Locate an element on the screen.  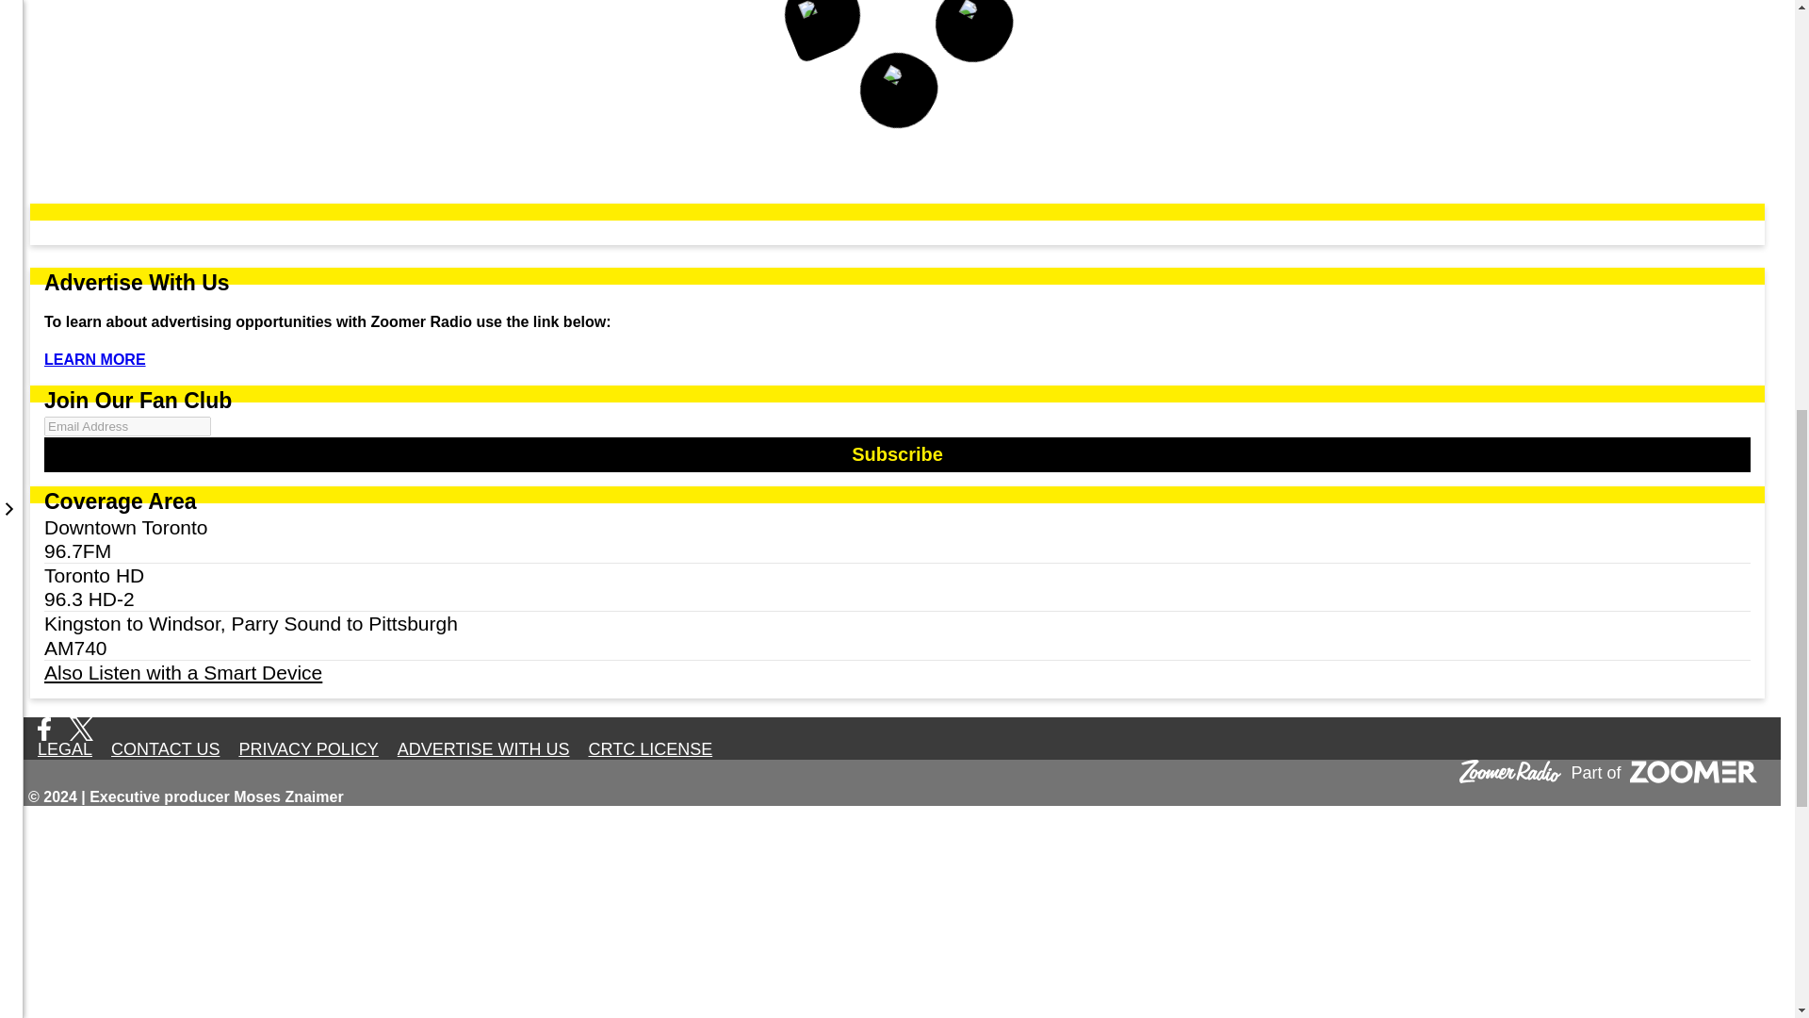
PRIVACY POLICY is located at coordinates (307, 748).